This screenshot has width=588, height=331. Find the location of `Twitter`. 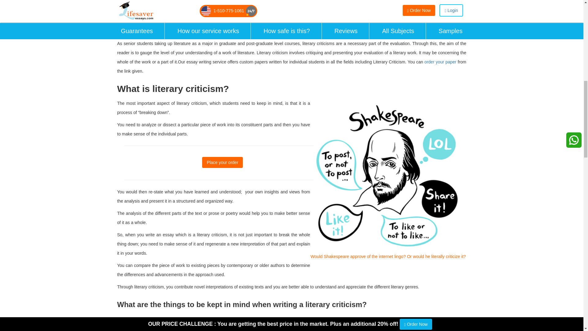

Twitter is located at coordinates (130, 30).